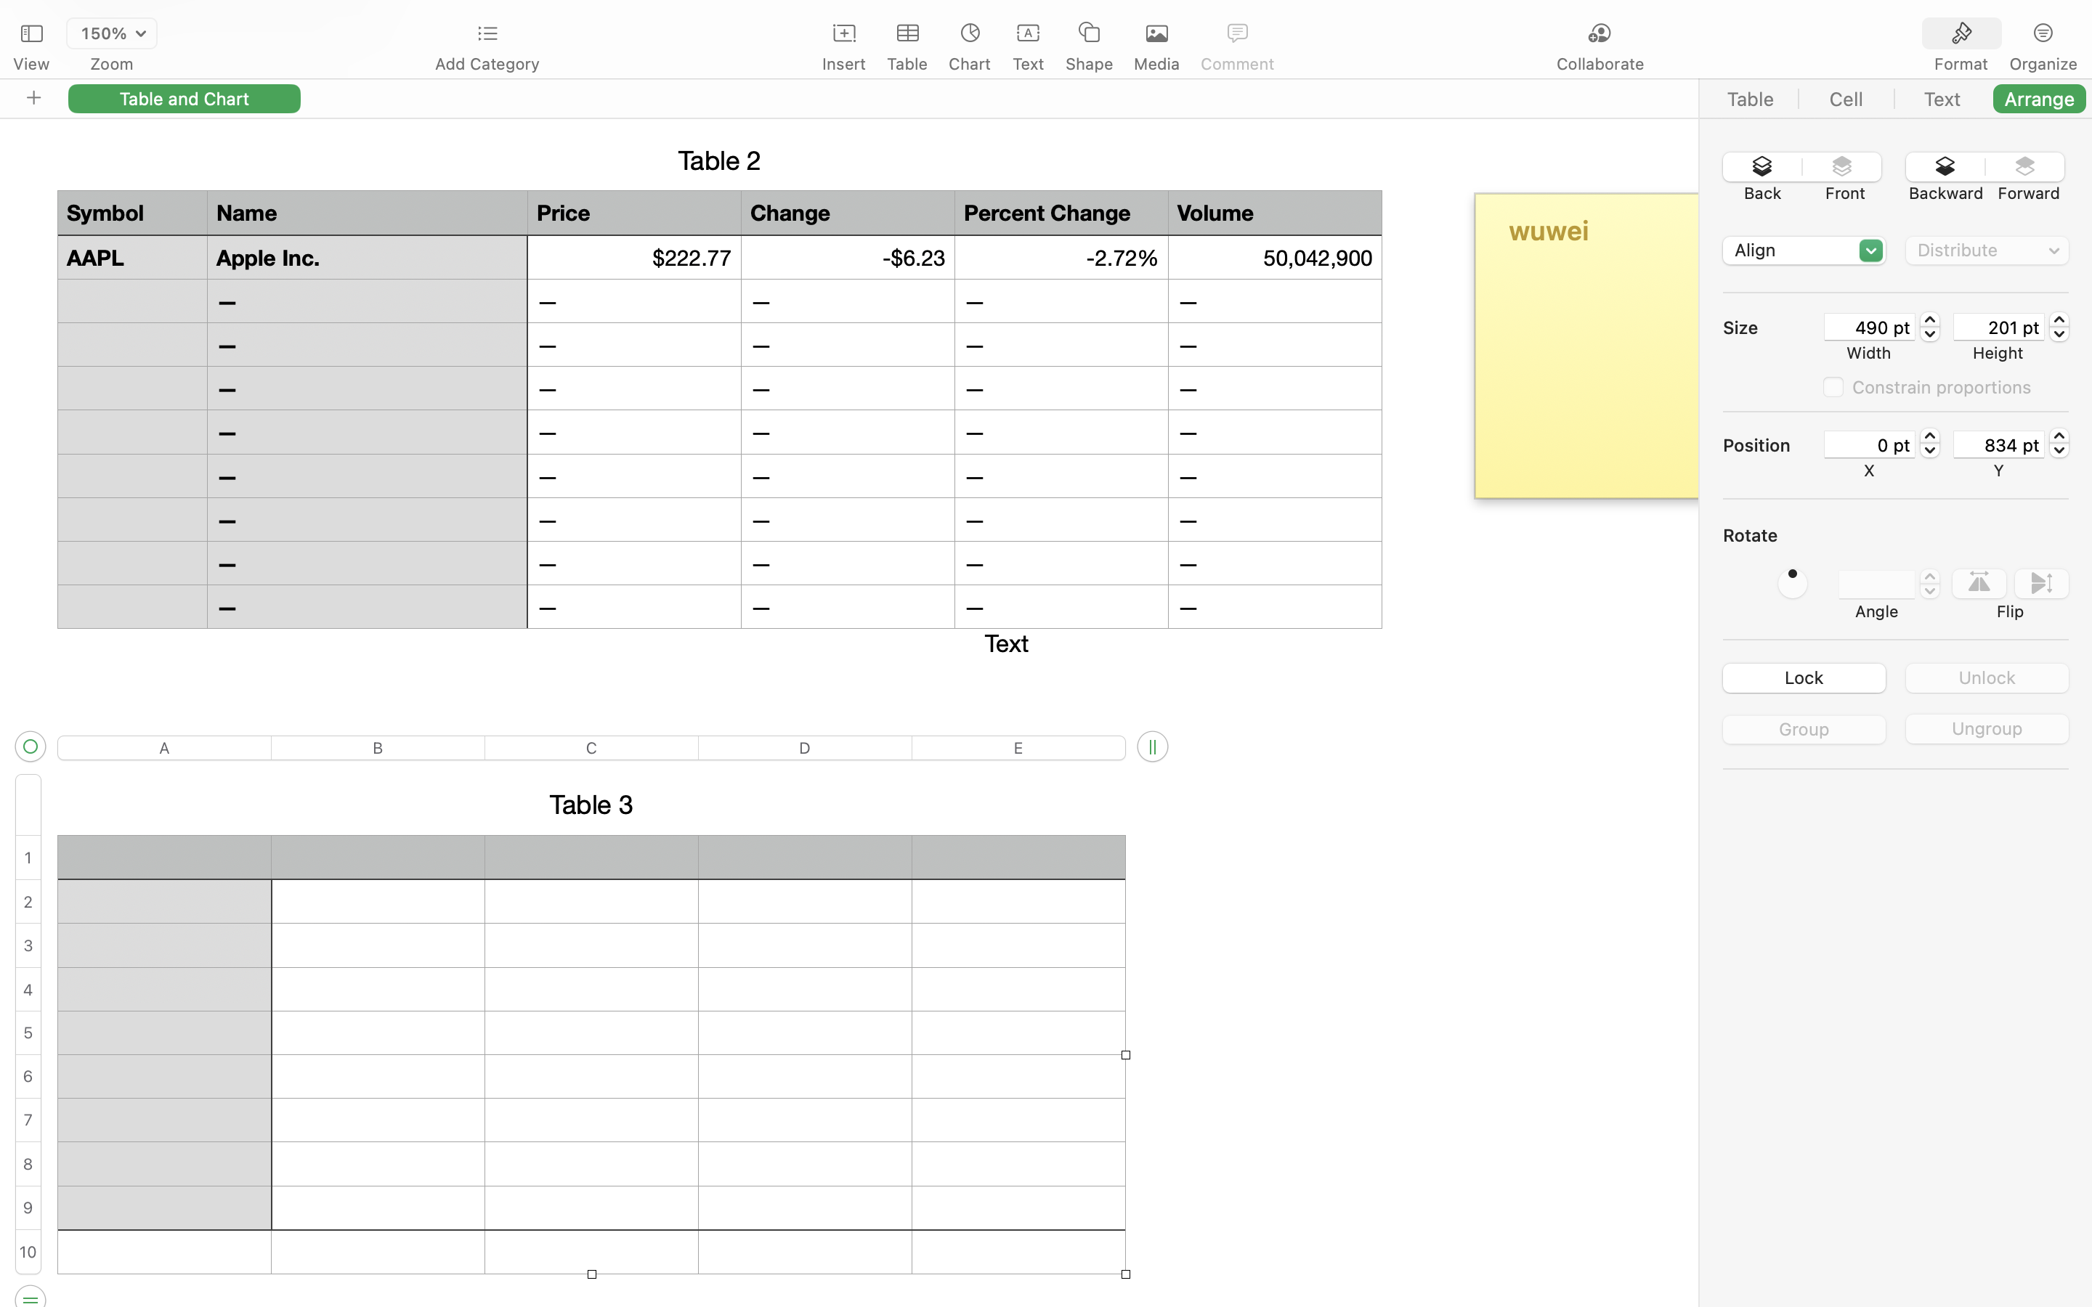  I want to click on 834 pt, so click(1999, 444).